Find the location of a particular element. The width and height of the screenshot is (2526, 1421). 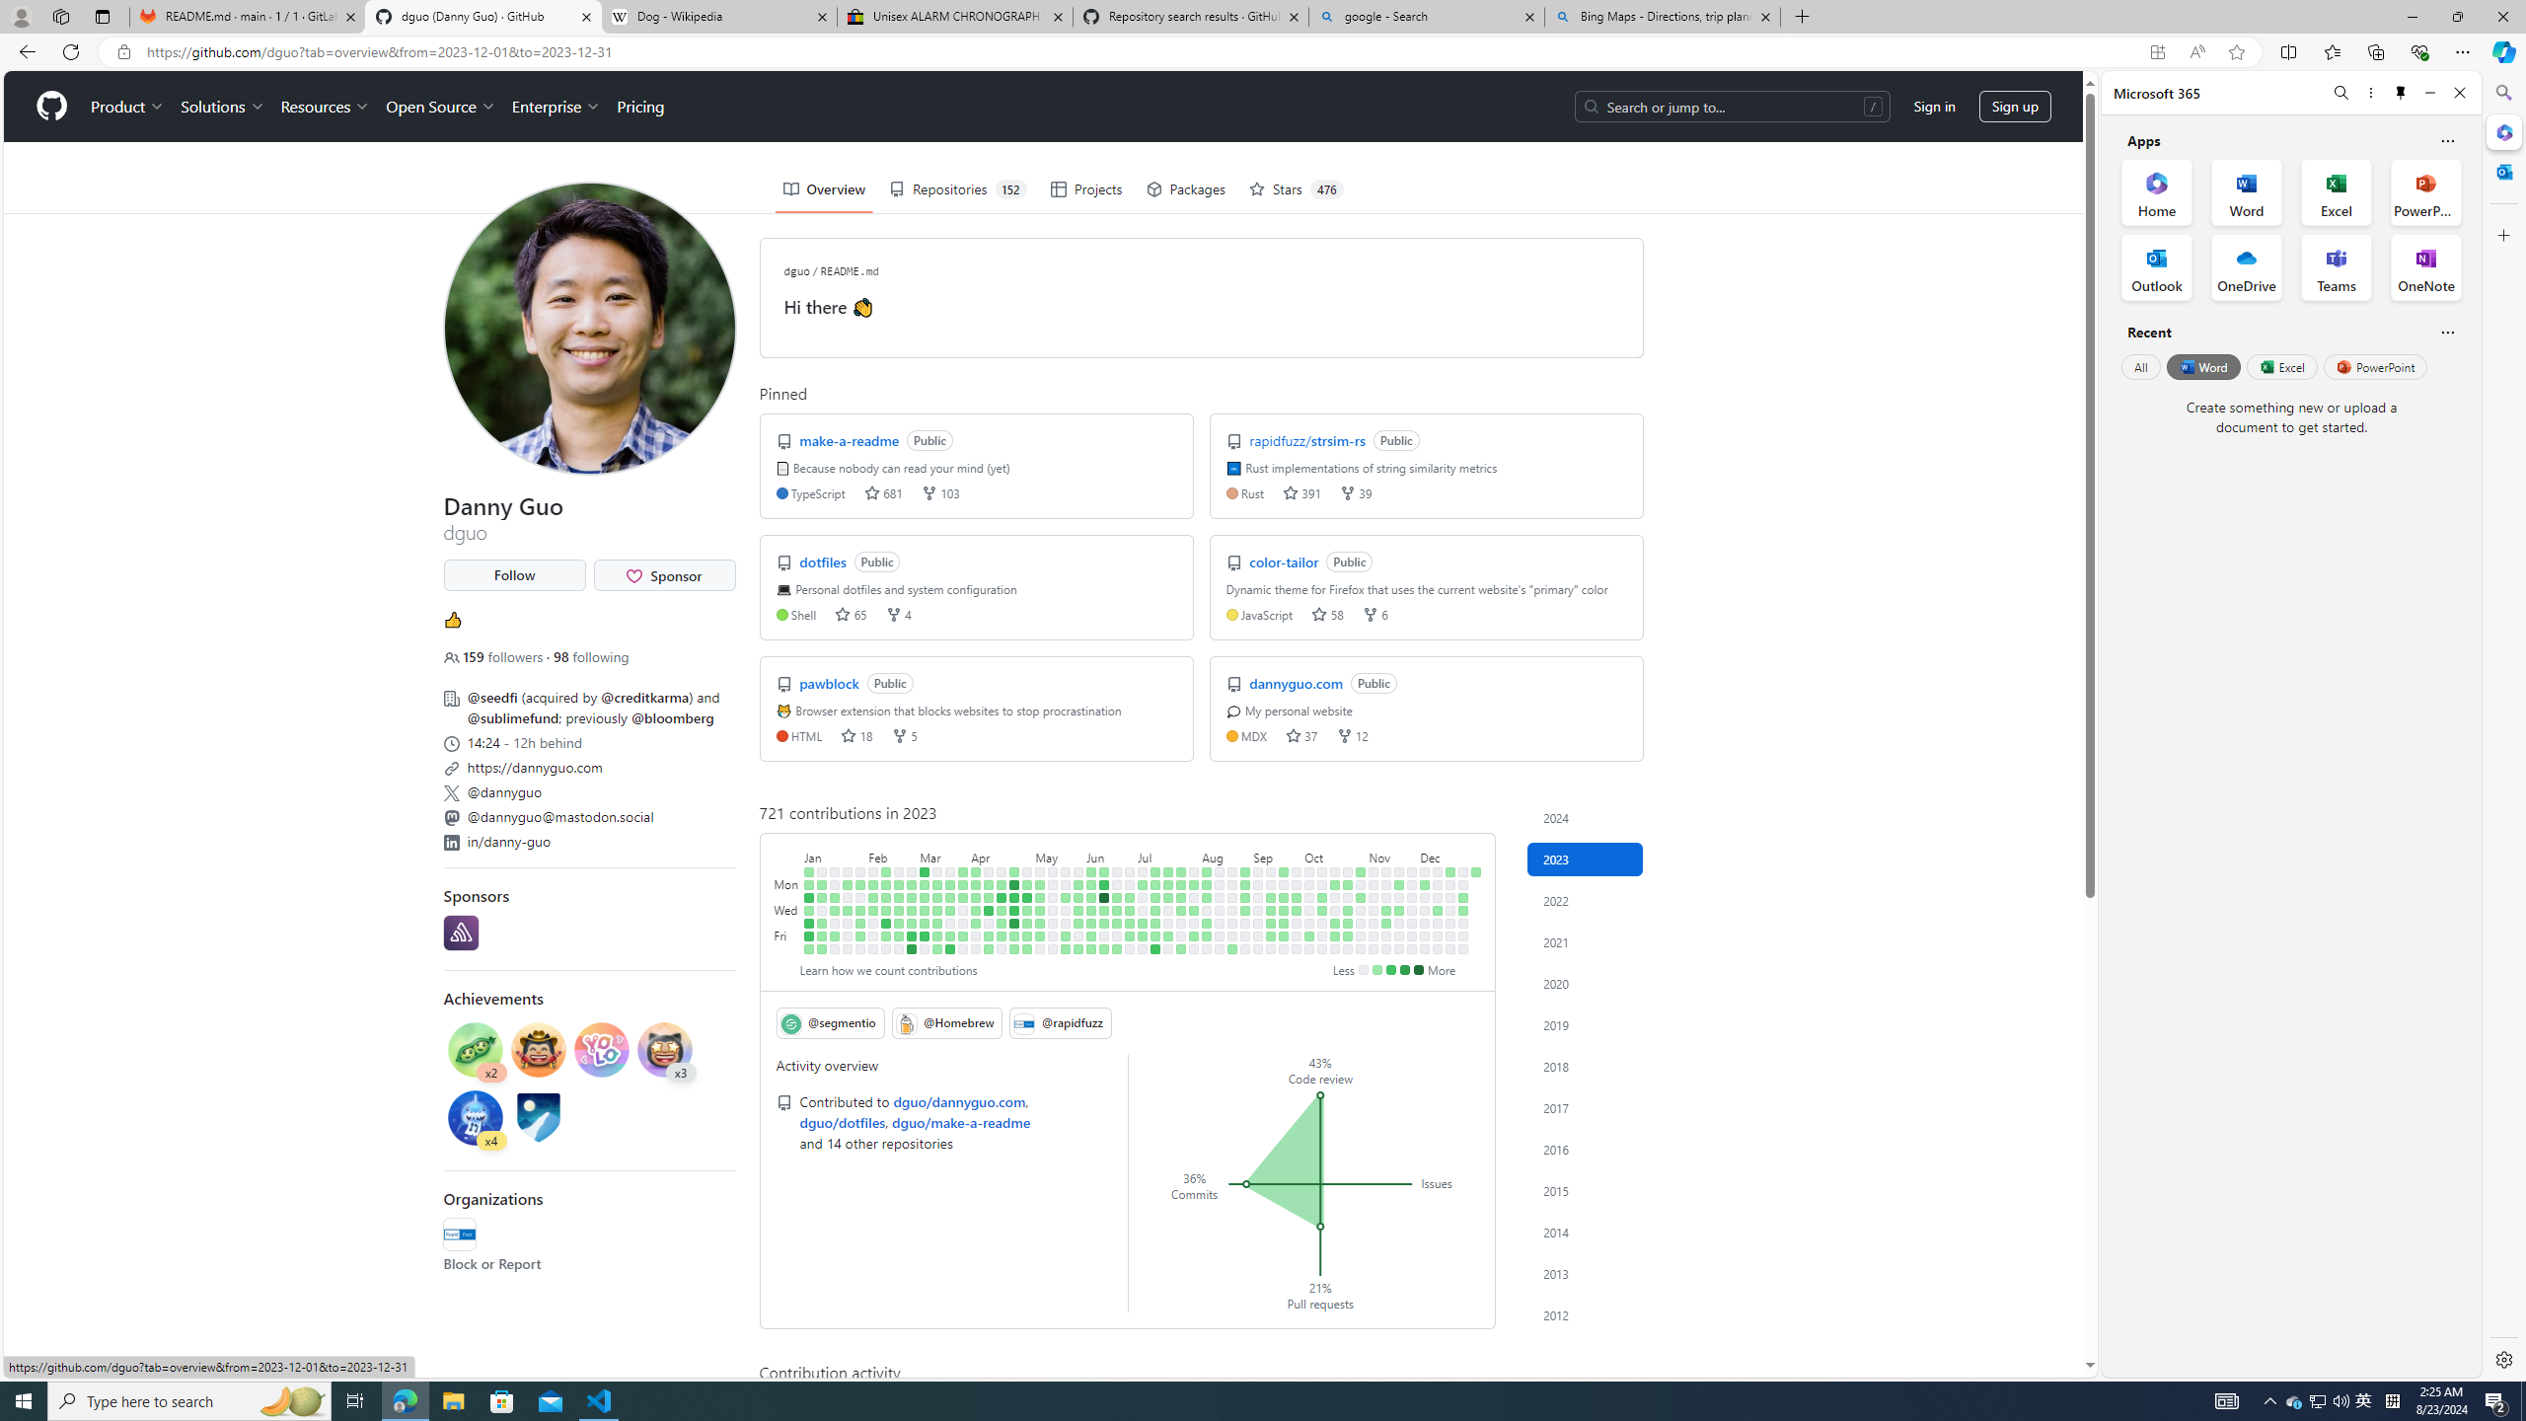

No contributions on September 23rd. is located at coordinates (1285, 949).